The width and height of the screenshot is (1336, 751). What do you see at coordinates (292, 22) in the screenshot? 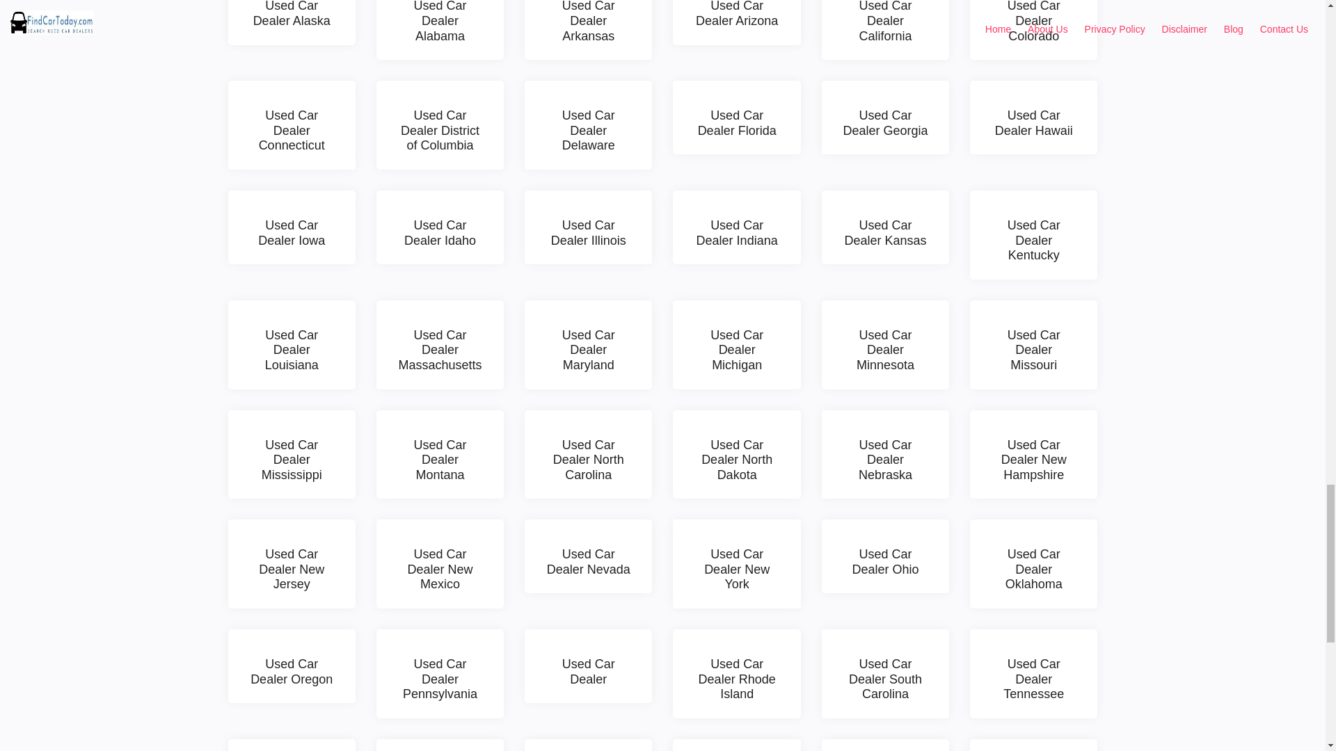
I see `Used Car Dealer Alaska` at bounding box center [292, 22].